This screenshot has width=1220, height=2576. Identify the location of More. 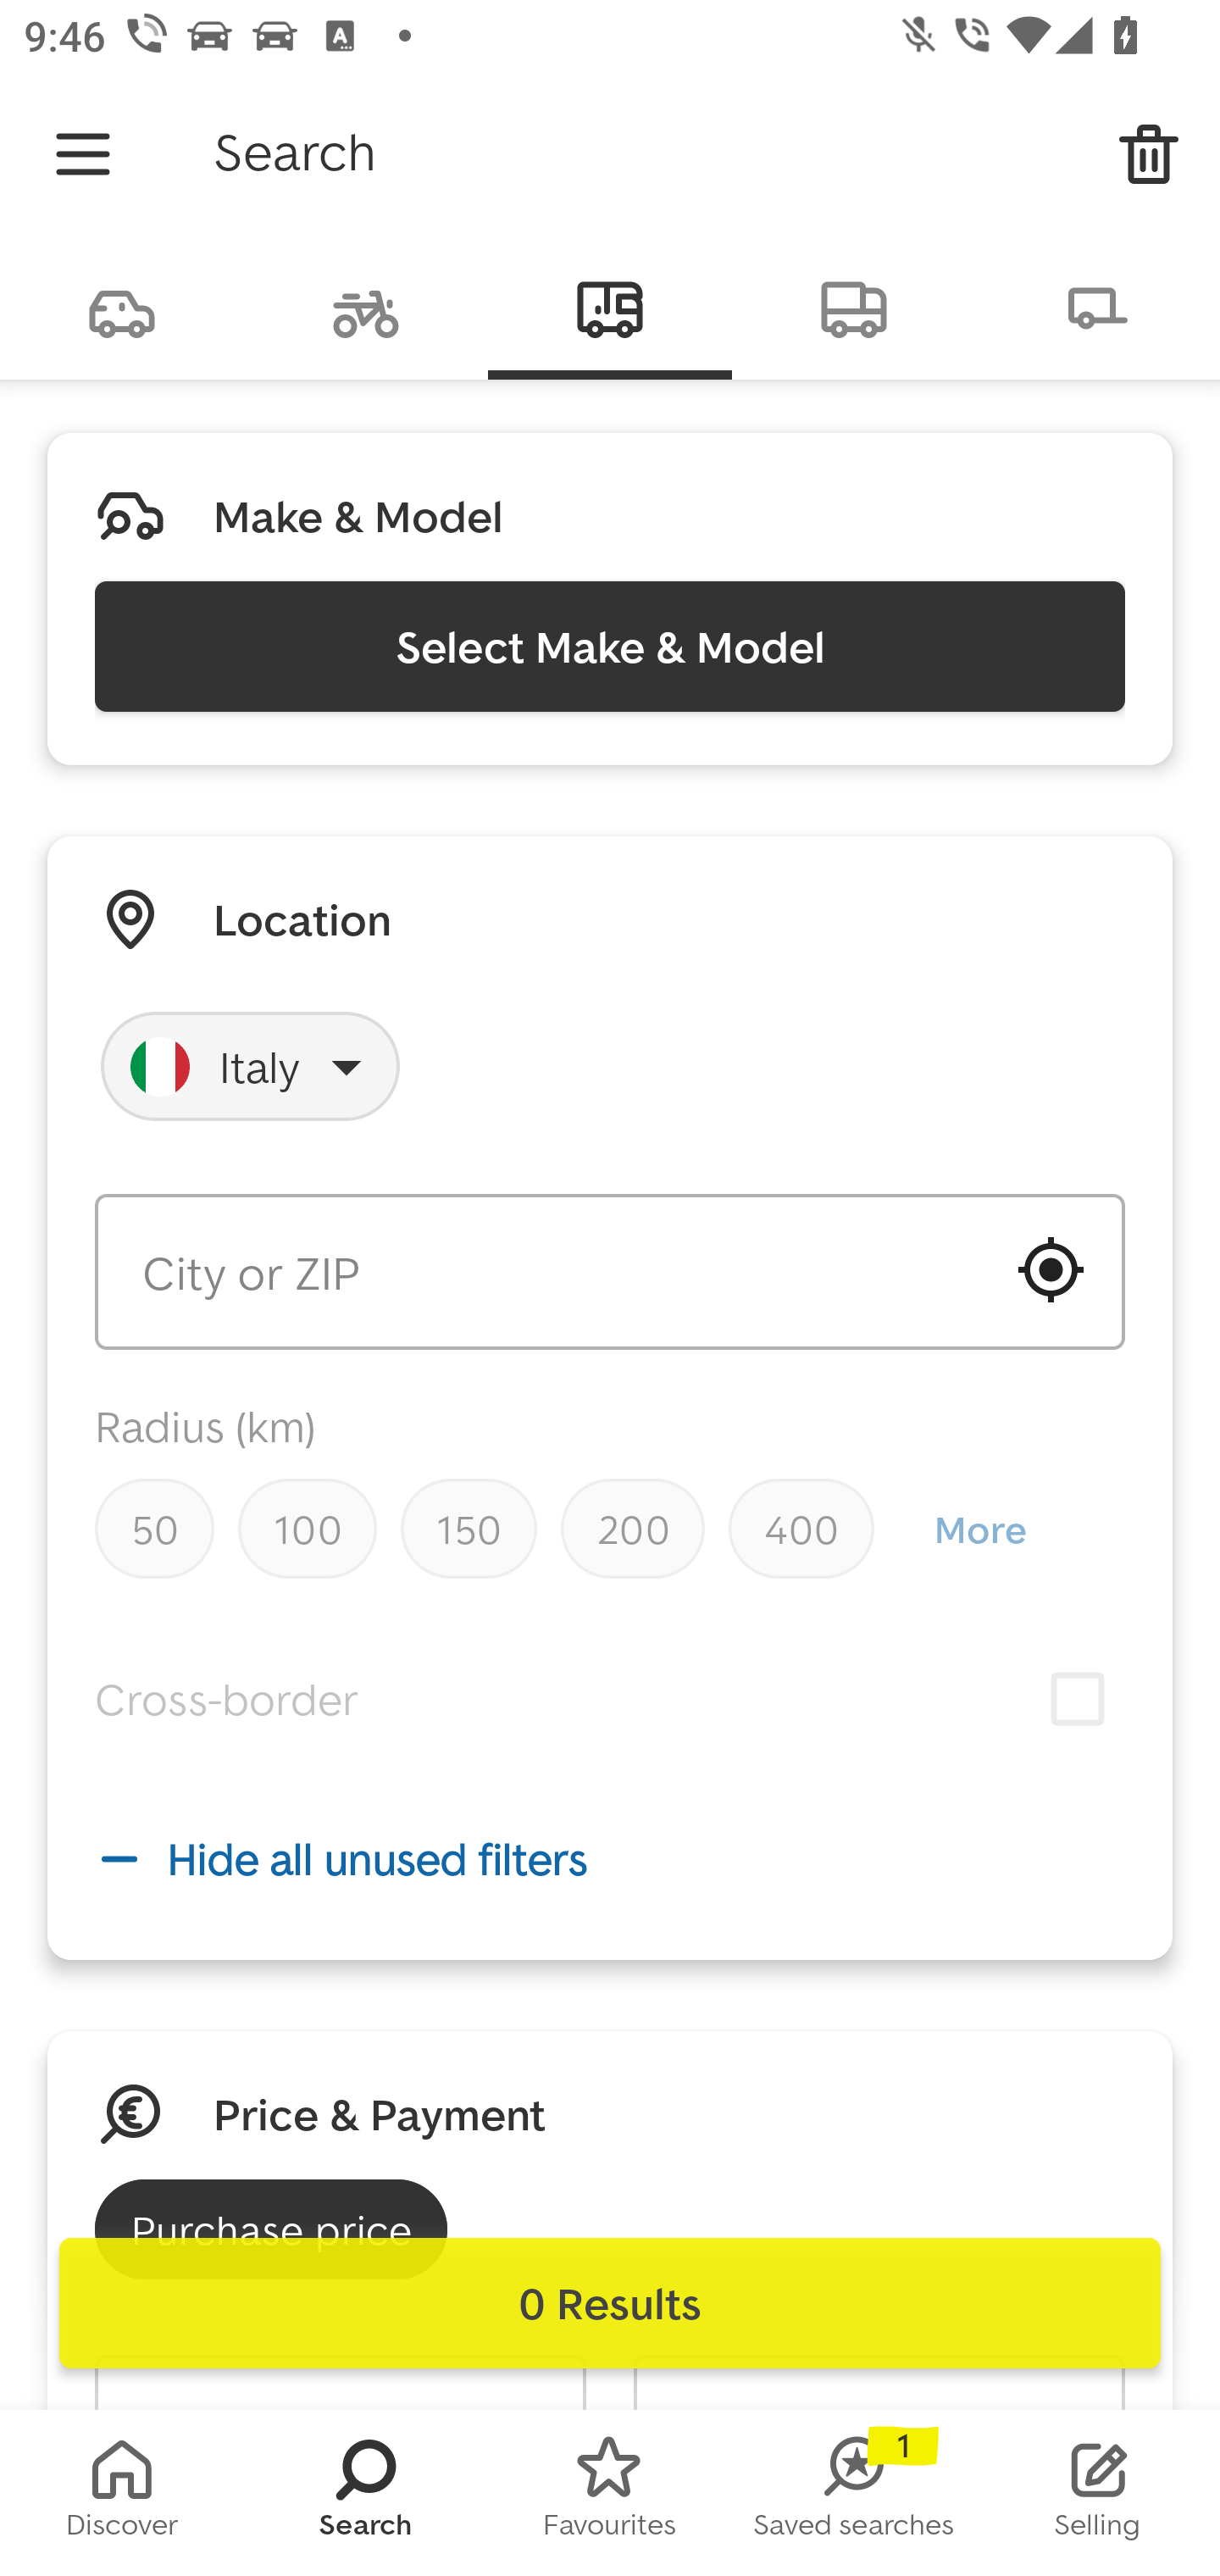
(979, 1529).